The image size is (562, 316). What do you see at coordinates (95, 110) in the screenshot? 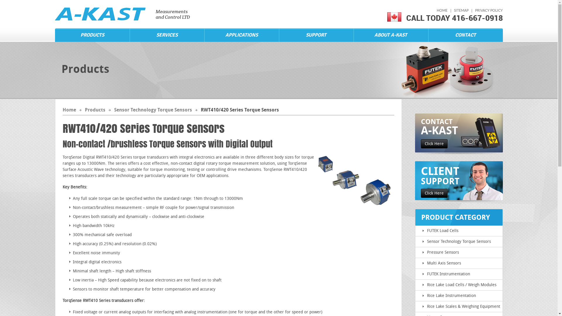
I see `Products` at bounding box center [95, 110].